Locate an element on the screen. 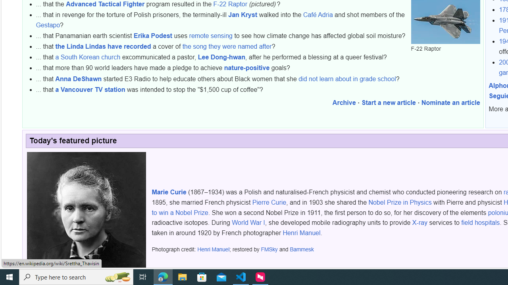 The image size is (508, 285). Anna DeShawn is located at coordinates (79, 79).